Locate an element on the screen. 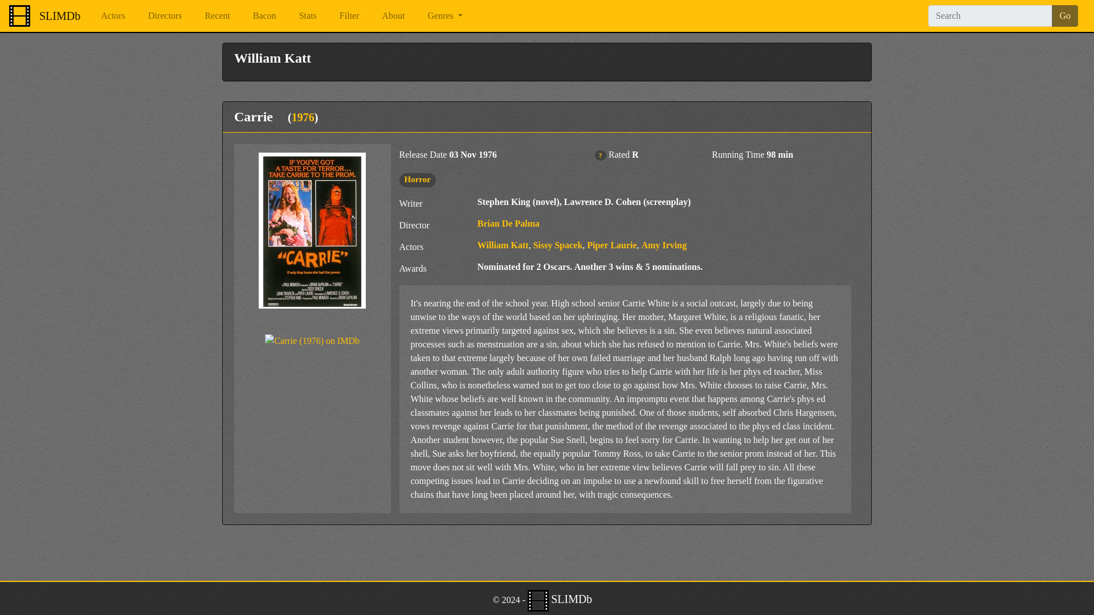  Bacon is located at coordinates (264, 15).